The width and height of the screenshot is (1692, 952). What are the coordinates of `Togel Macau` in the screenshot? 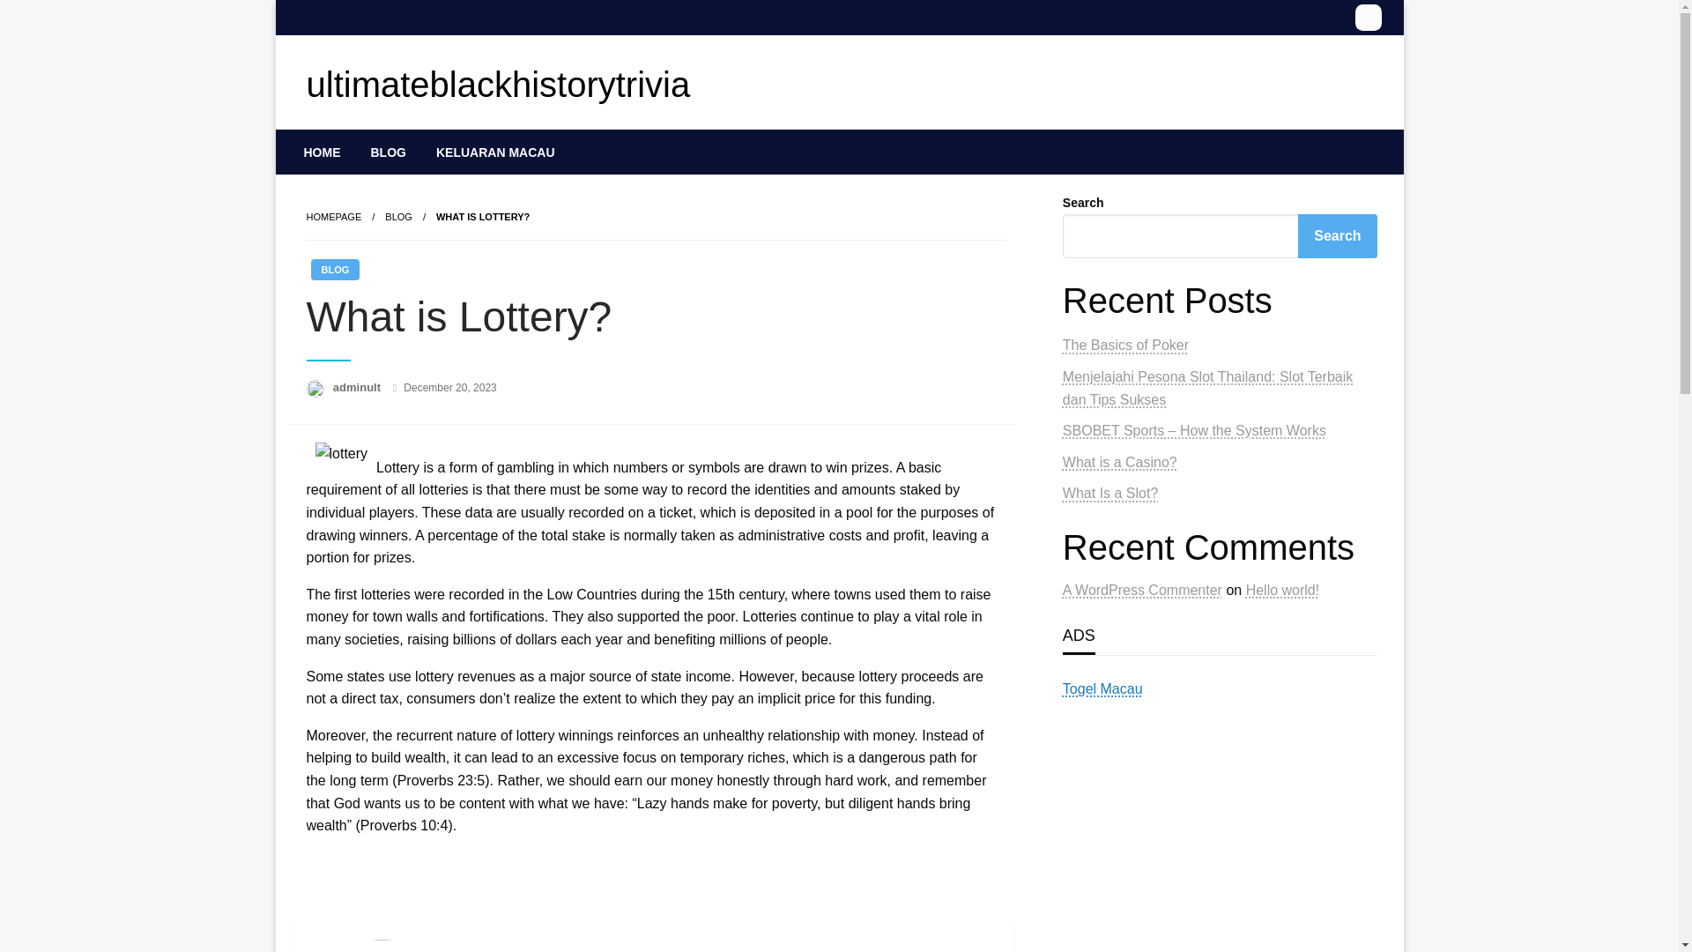 It's located at (1102, 666).